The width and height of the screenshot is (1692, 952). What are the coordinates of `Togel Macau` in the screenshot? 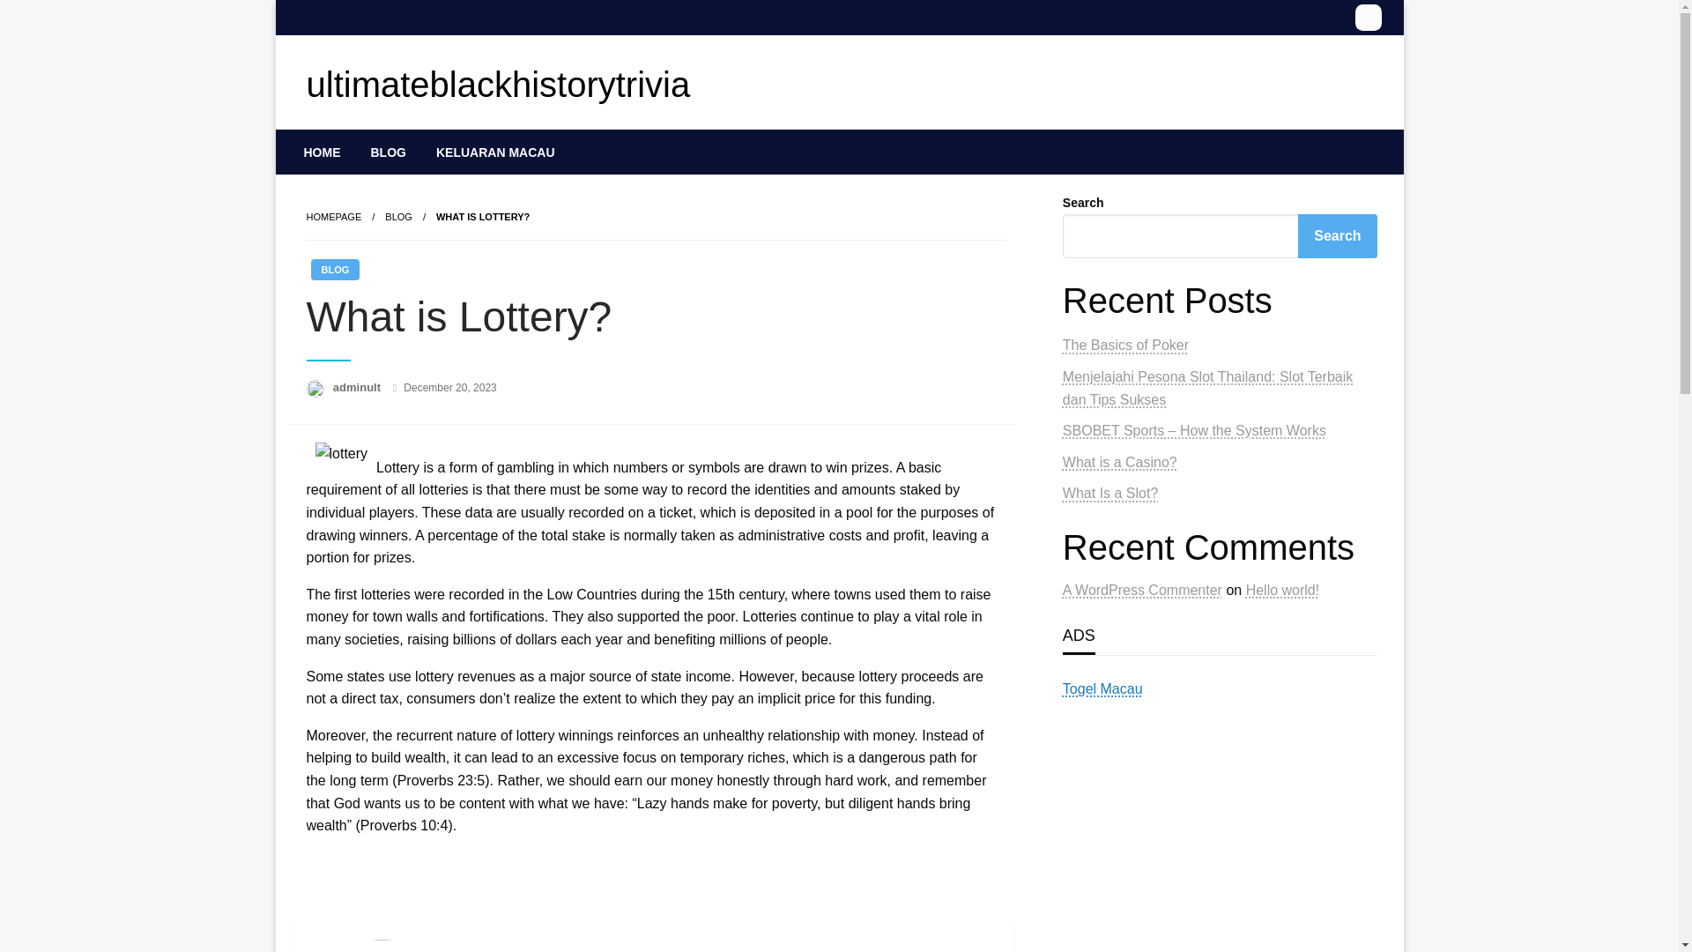 It's located at (1102, 666).